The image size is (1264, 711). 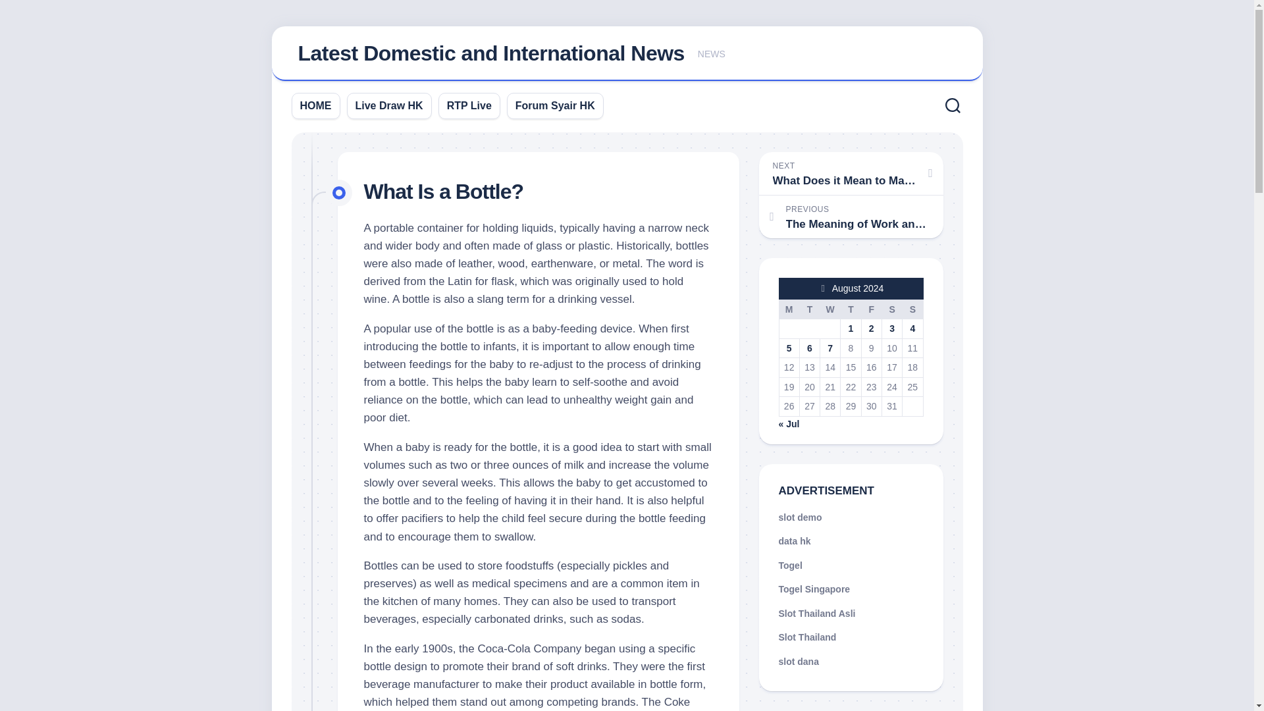 What do you see at coordinates (798, 660) in the screenshot?
I see `Slot Thailand` at bounding box center [798, 660].